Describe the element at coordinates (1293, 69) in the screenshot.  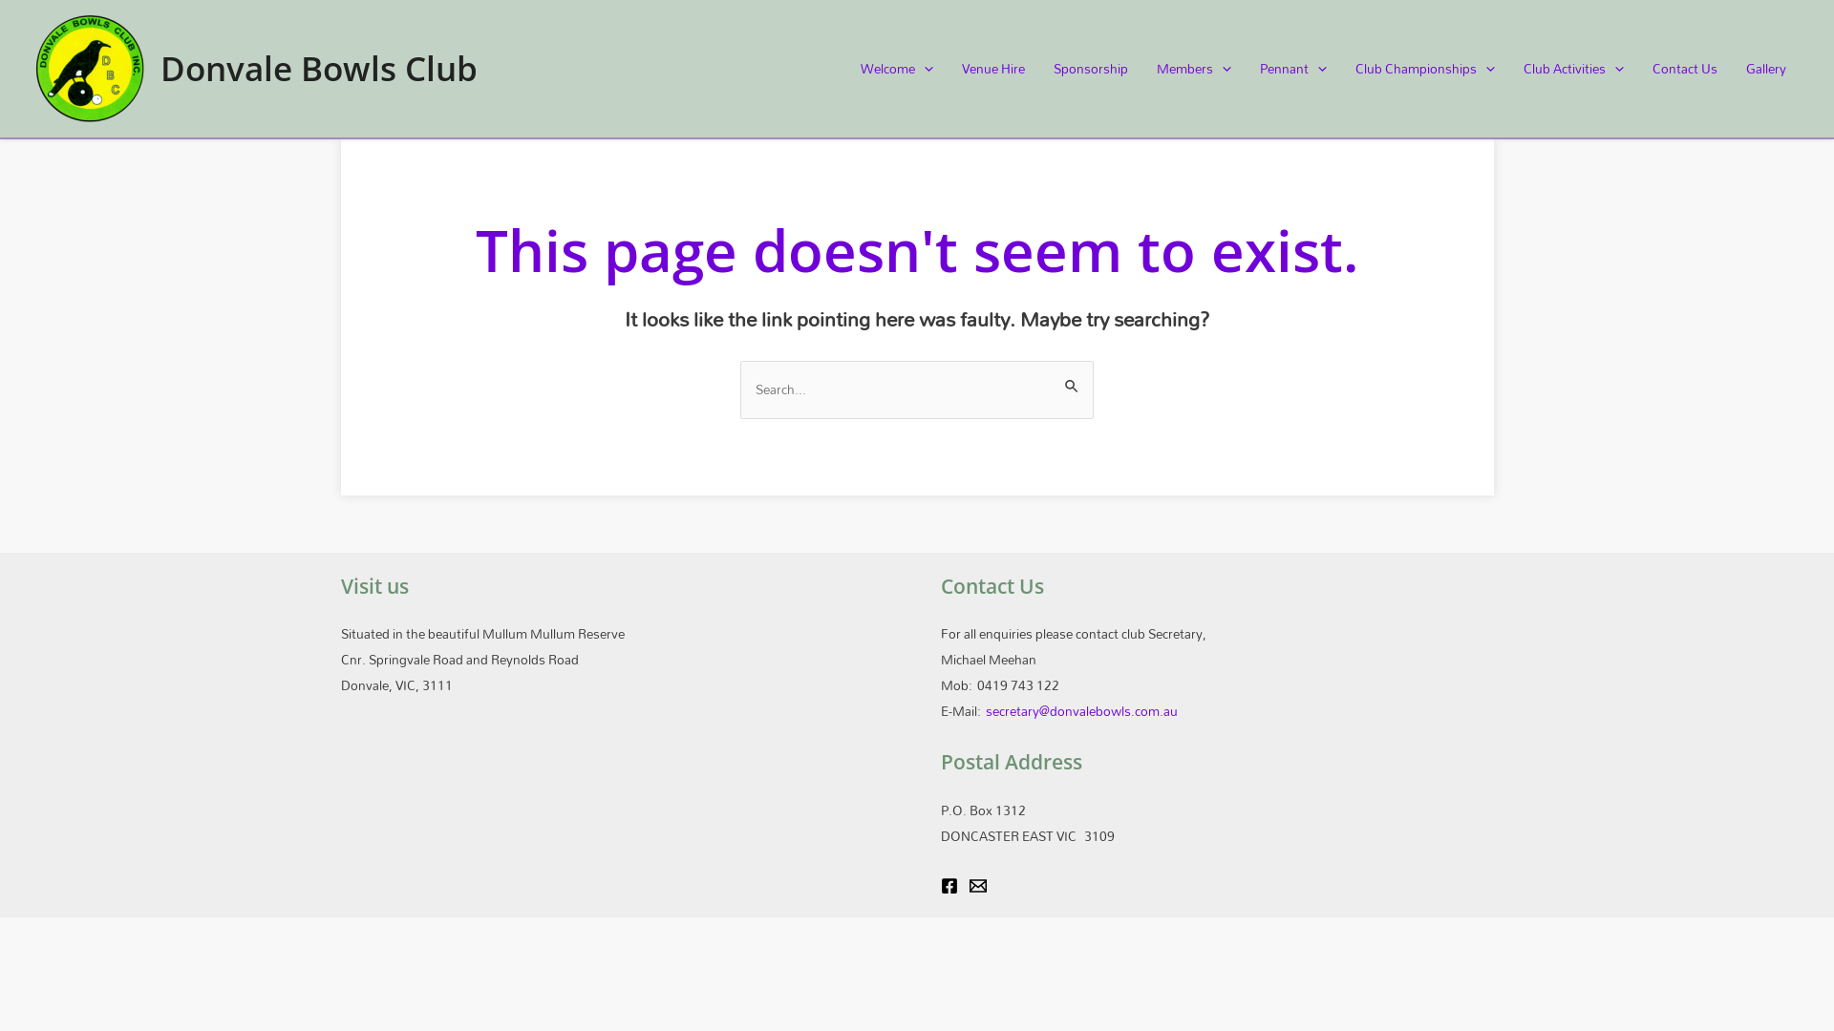
I see `Pennant` at that location.